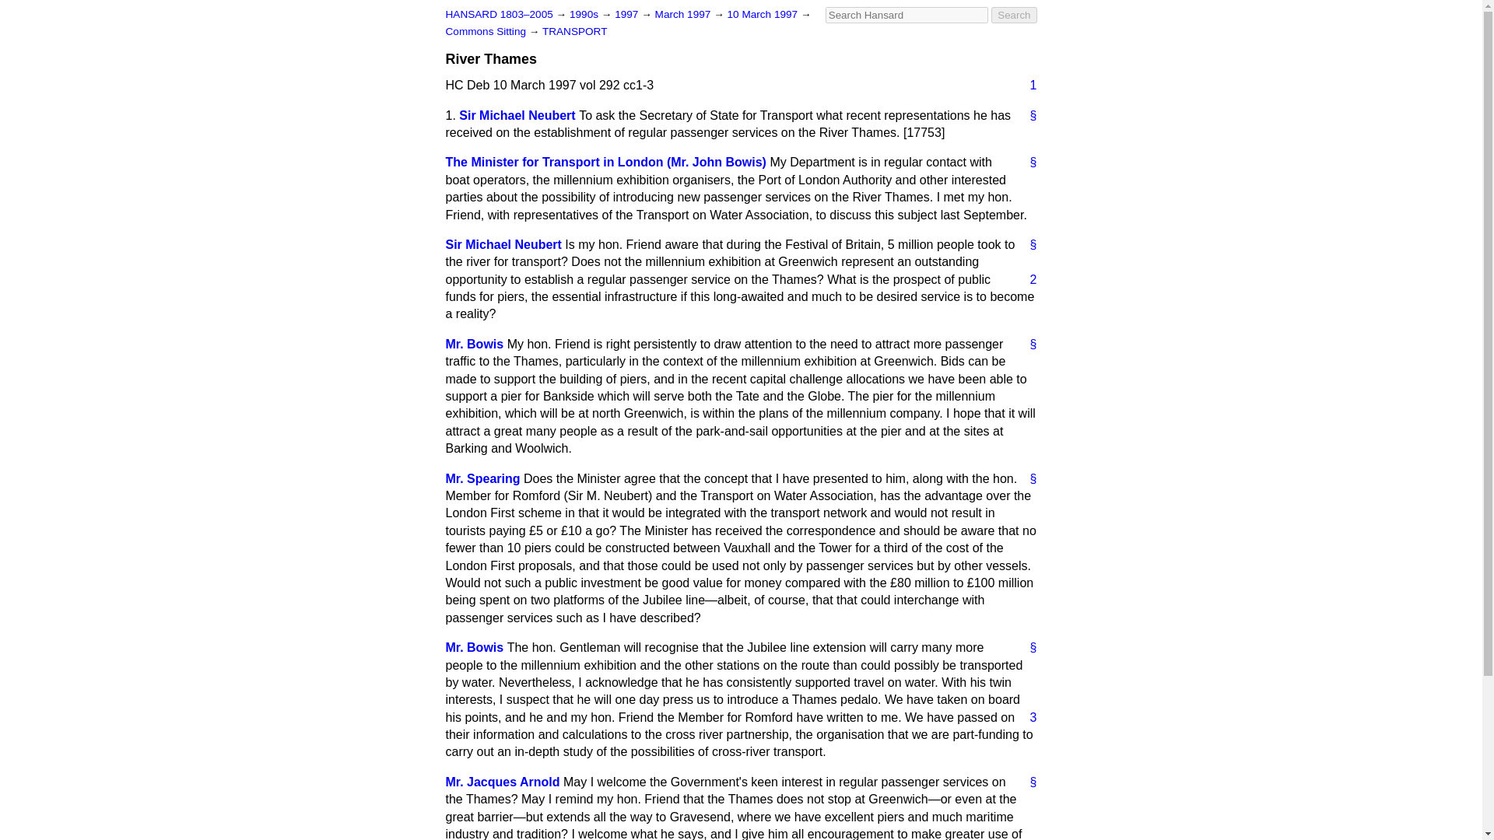 Image resolution: width=1494 pixels, height=840 pixels. What do you see at coordinates (503, 244) in the screenshot?
I see `Sir Michael Neubert` at bounding box center [503, 244].